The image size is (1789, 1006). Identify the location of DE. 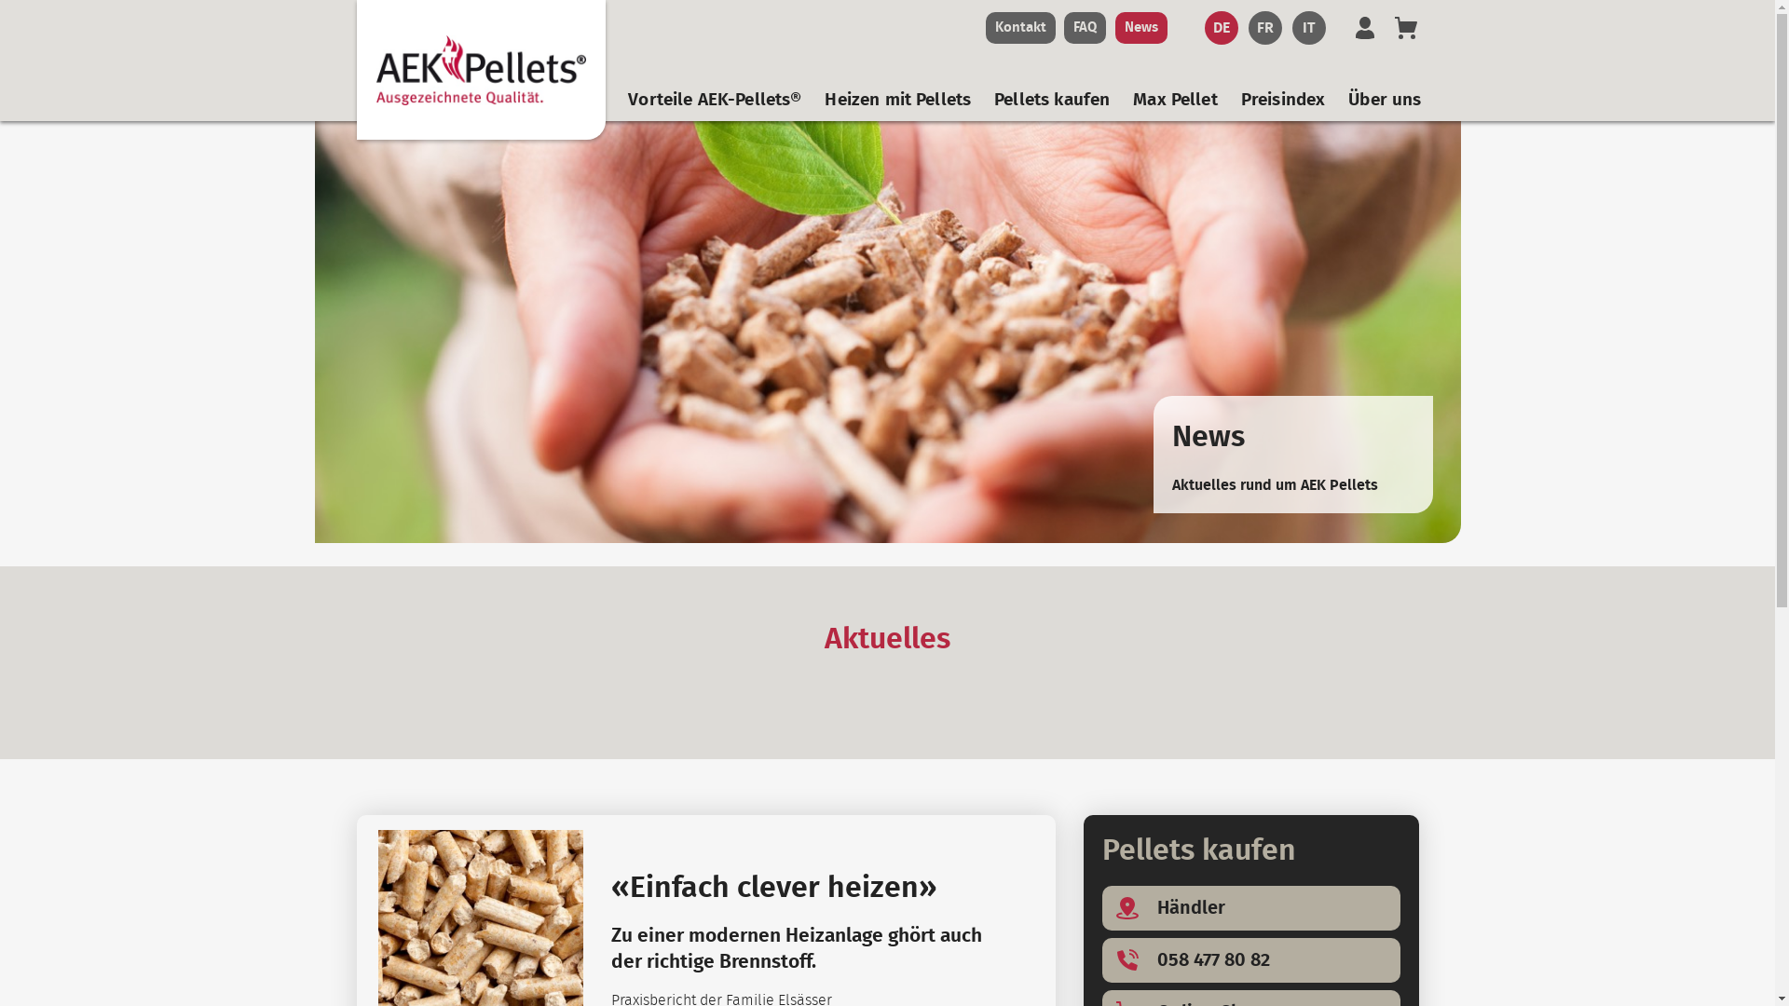
(1221, 28).